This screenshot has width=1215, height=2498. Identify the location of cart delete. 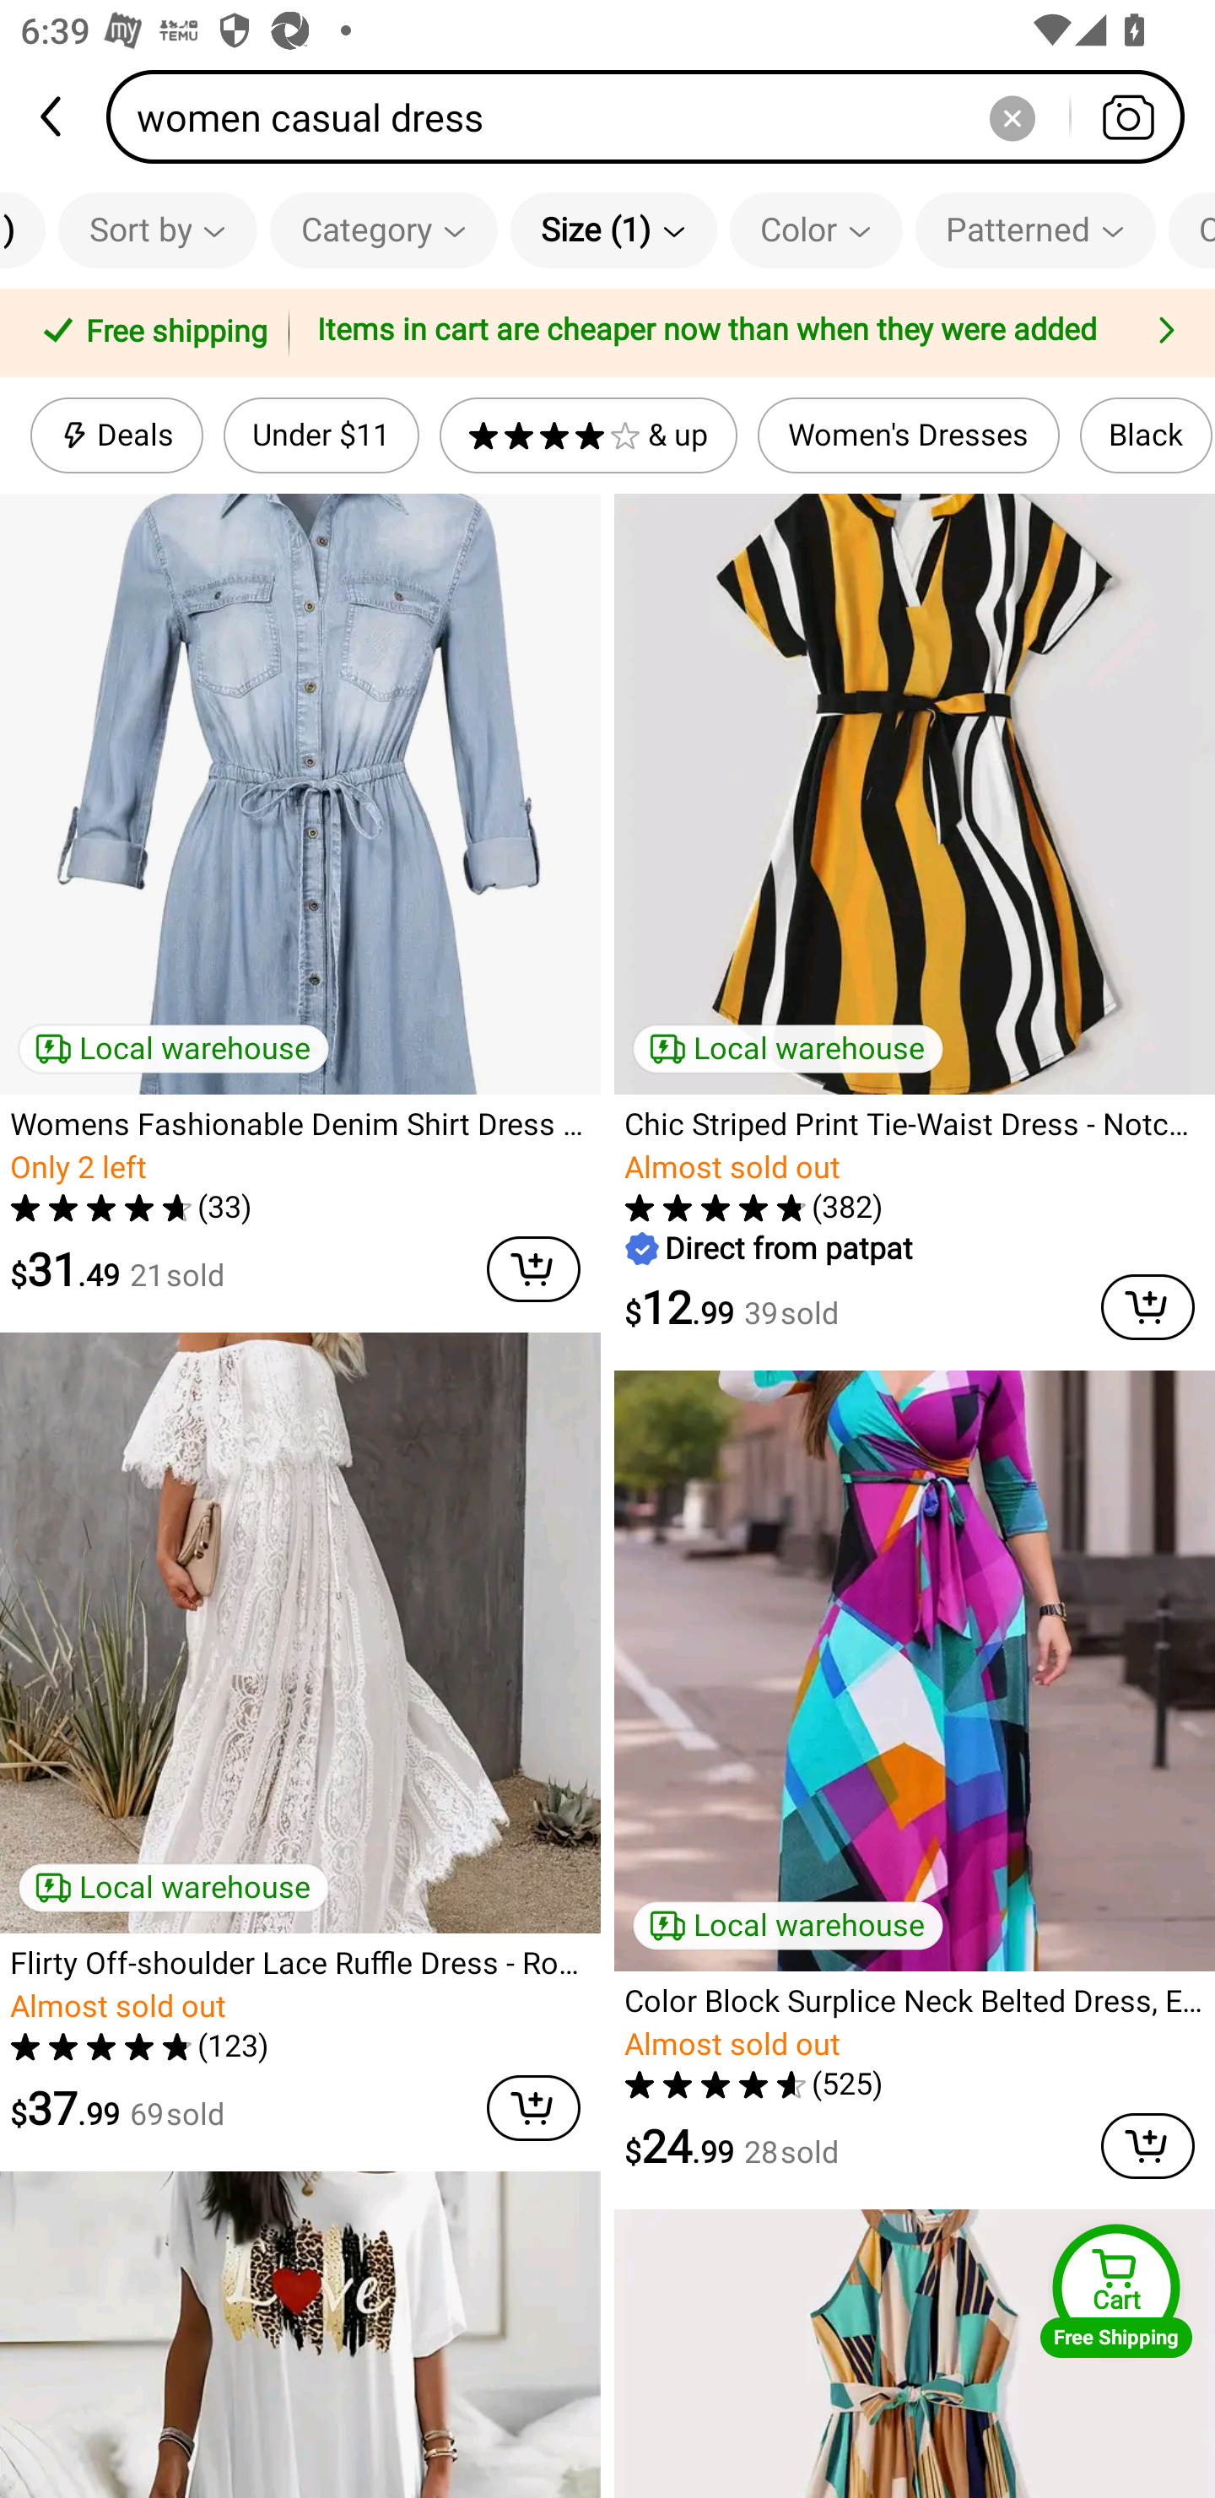
(1147, 1306).